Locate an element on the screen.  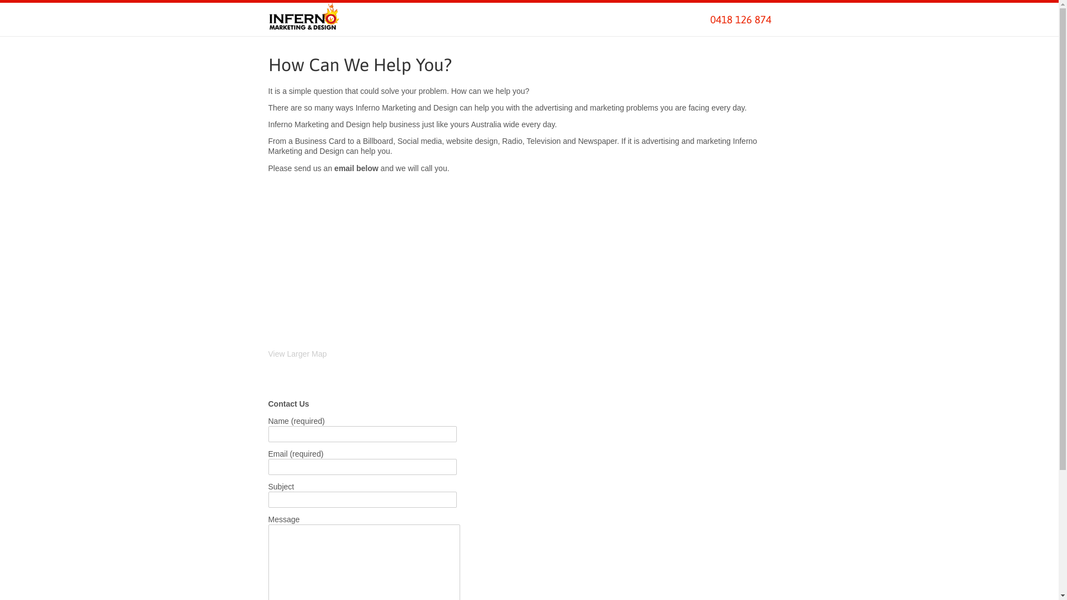
0418 126 874 is located at coordinates (741, 19).